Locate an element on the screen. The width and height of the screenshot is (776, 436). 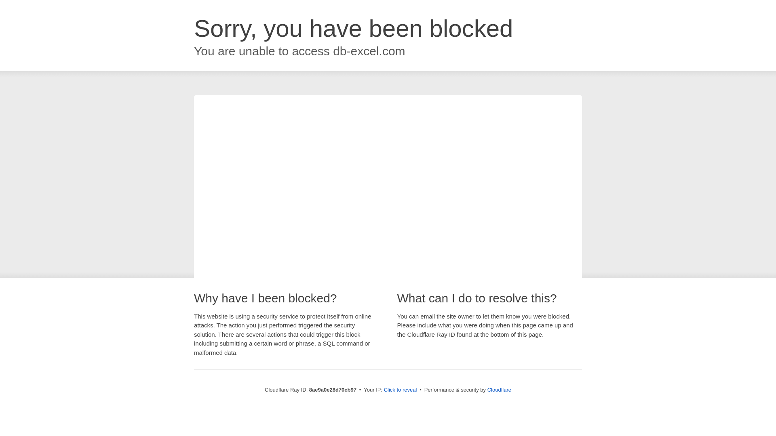
Click to reveal is located at coordinates (401, 390).